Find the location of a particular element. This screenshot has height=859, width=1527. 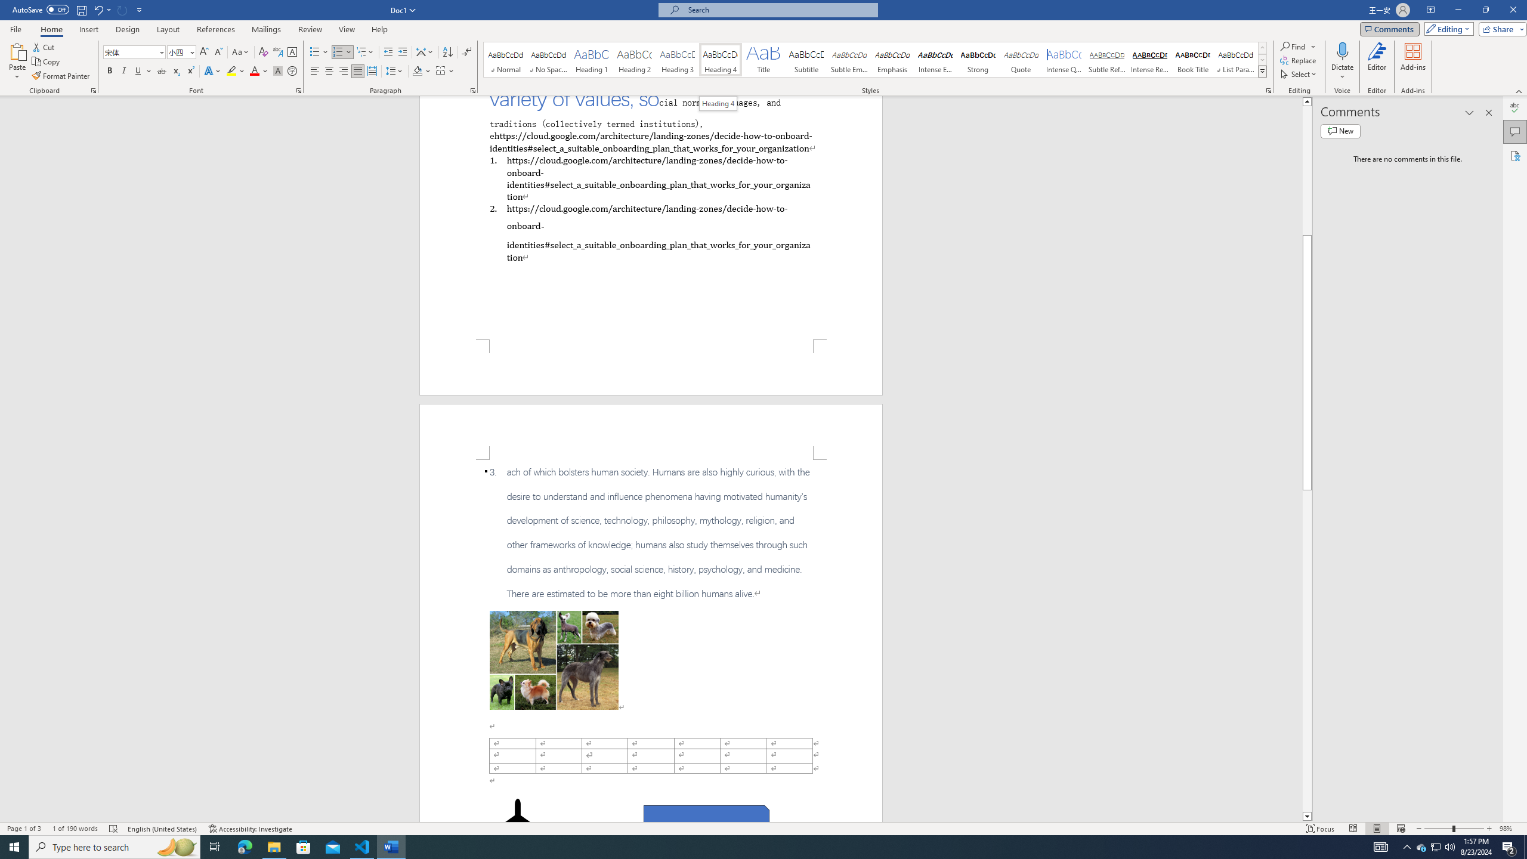

Office Clipboard... is located at coordinates (93, 91).